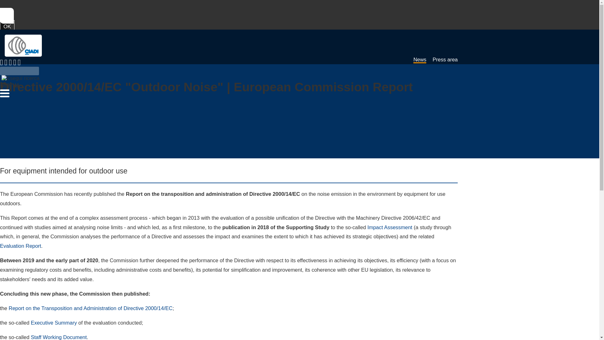  Describe the element at coordinates (7, 26) in the screenshot. I see `OK` at that location.